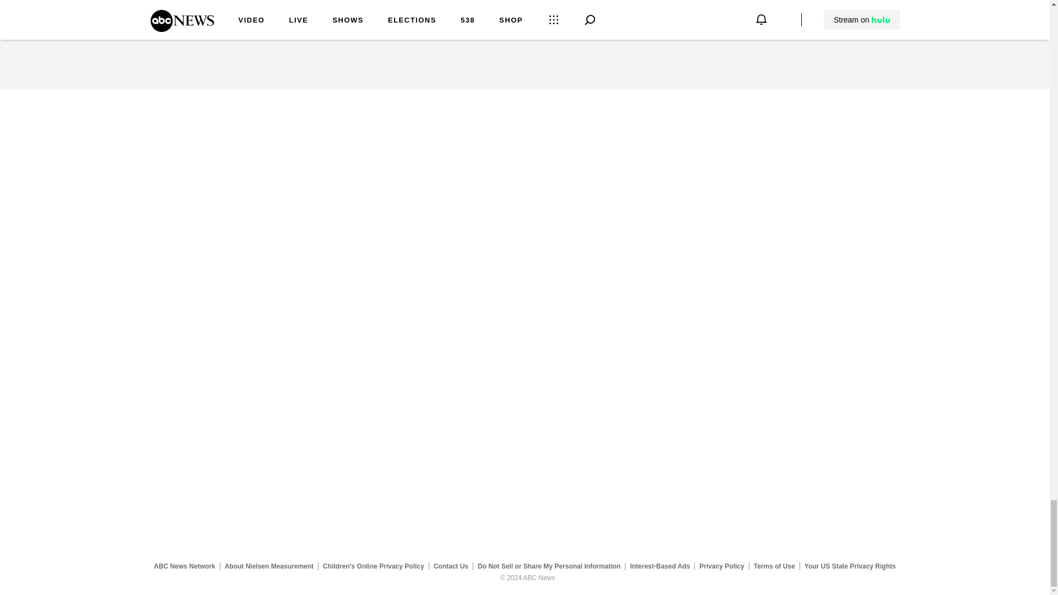 This screenshot has width=1058, height=595. I want to click on Interest-Based Ads, so click(660, 566).